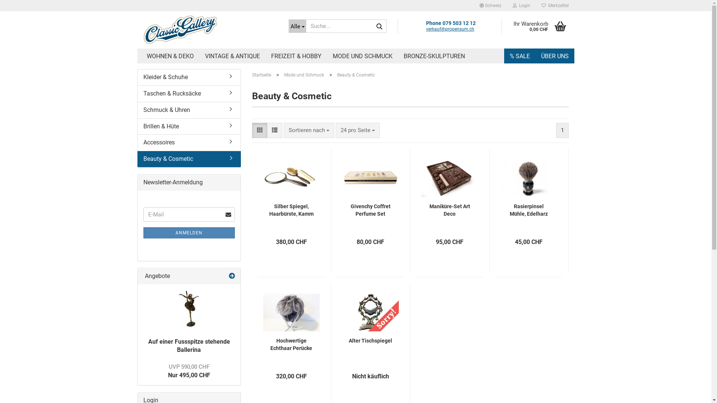 The height and width of the screenshot is (403, 717). What do you see at coordinates (363, 56) in the screenshot?
I see `MODE UND SCHMUCK` at bounding box center [363, 56].